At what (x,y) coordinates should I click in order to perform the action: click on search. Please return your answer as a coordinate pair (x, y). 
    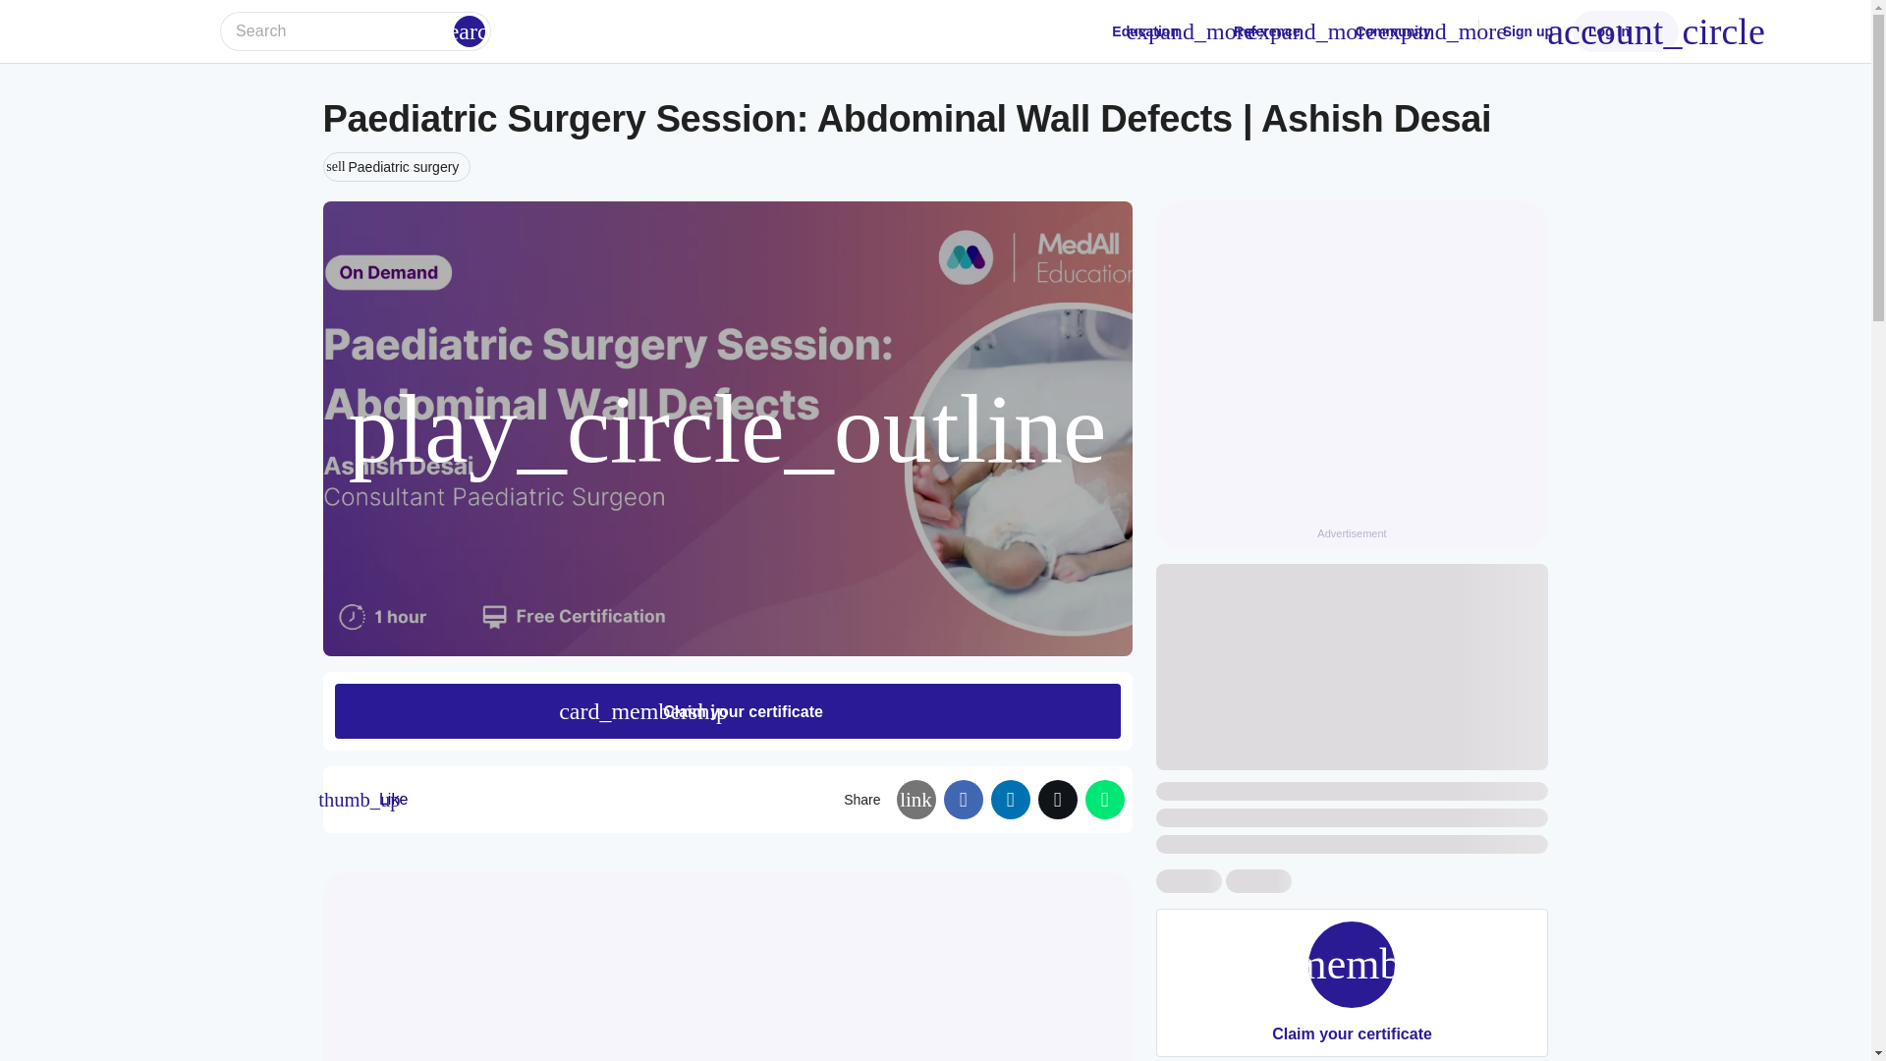
    Looking at the image, I should click on (396, 167).